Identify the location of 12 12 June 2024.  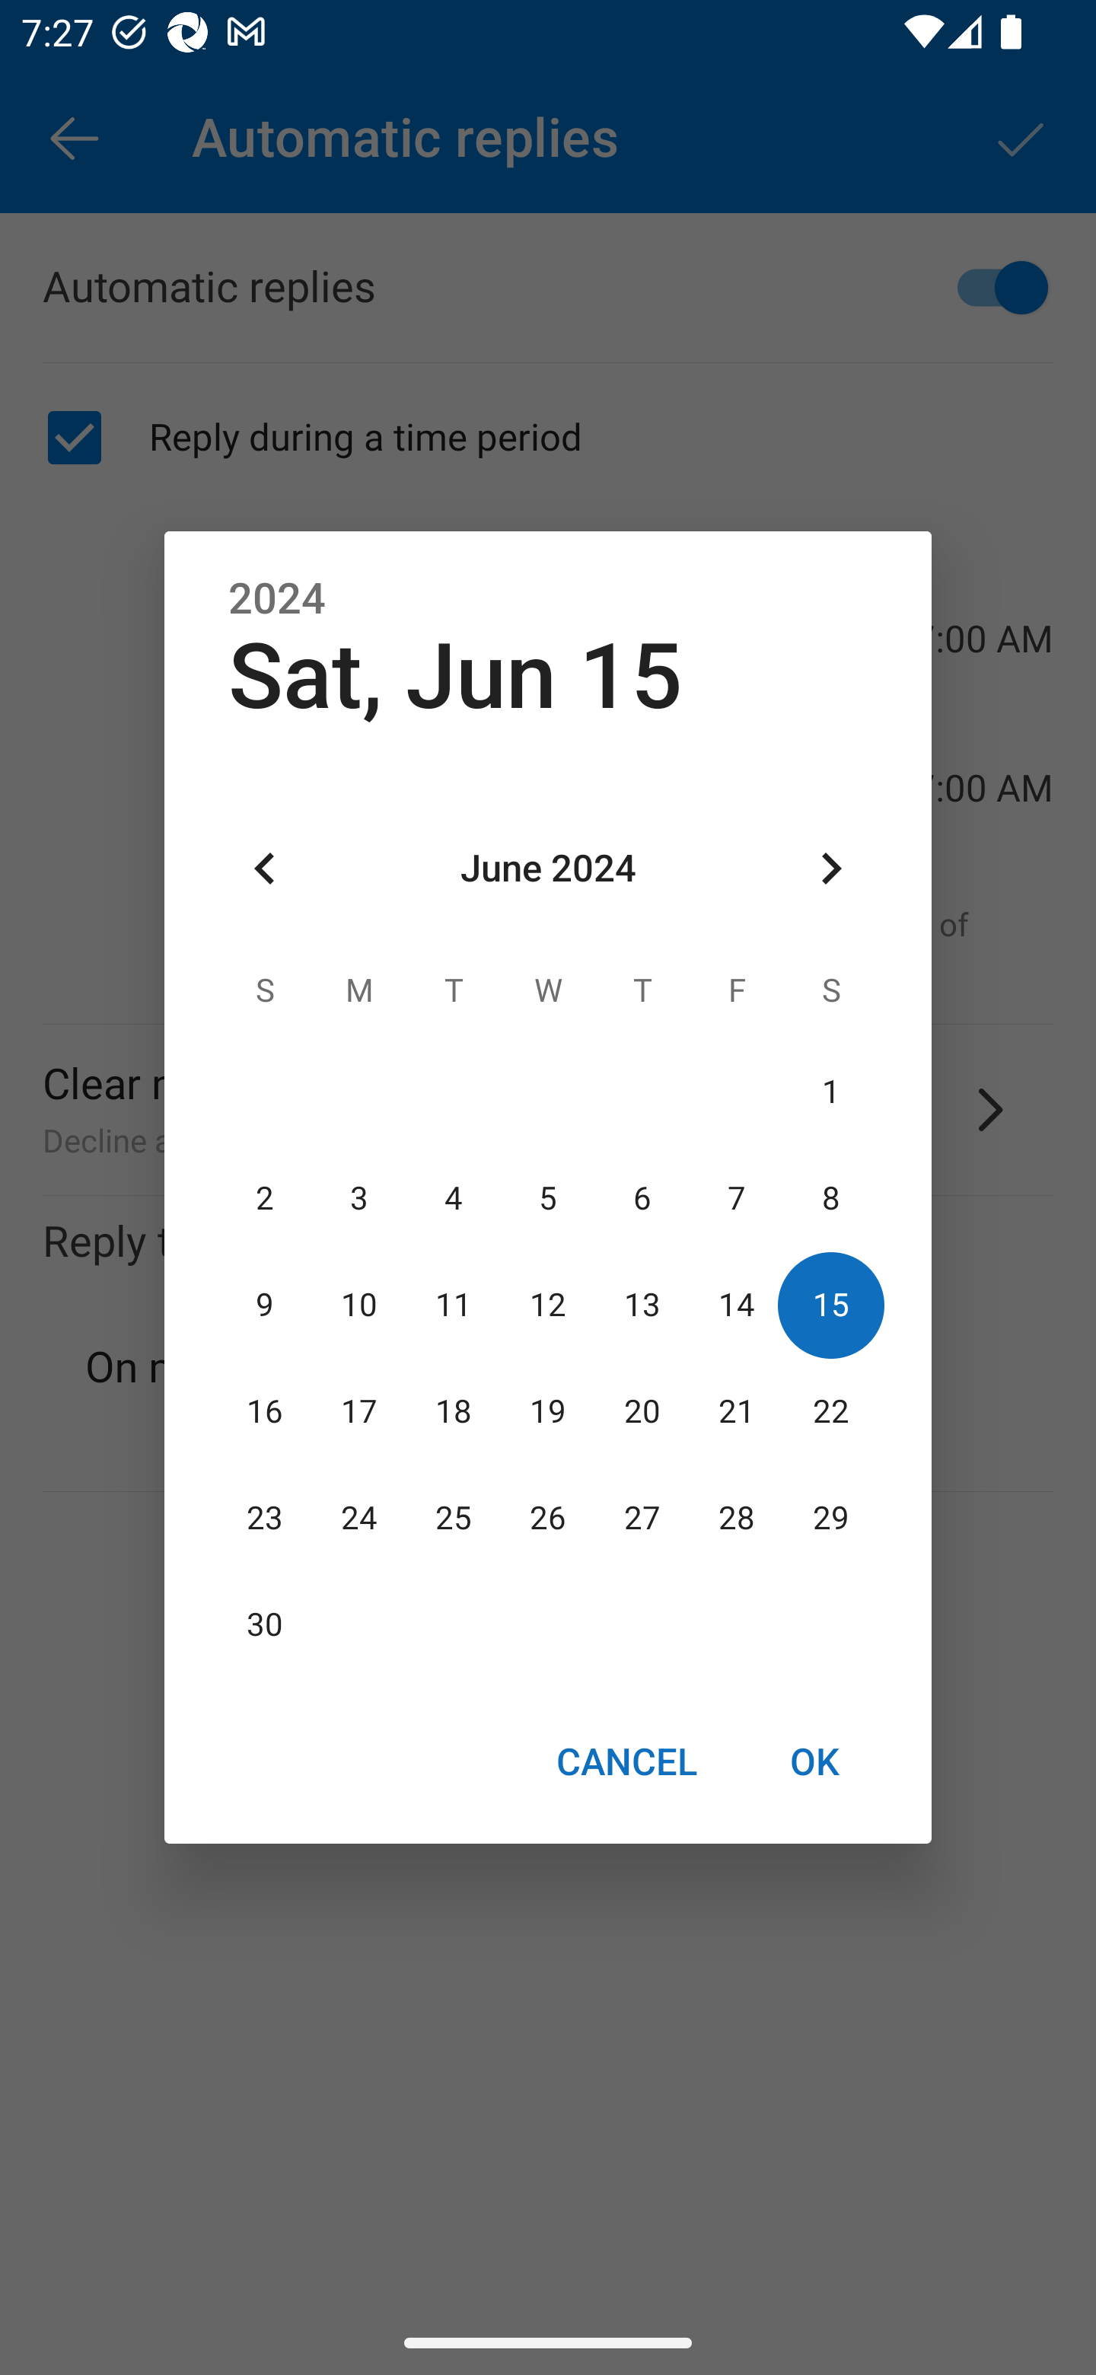
(548, 1305).